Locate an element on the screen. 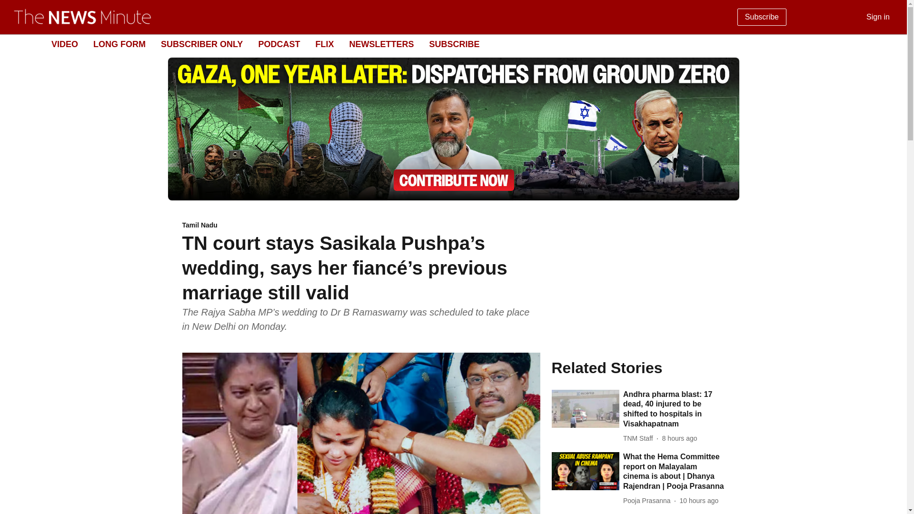 The width and height of the screenshot is (914, 514). FLIX is located at coordinates (324, 44).